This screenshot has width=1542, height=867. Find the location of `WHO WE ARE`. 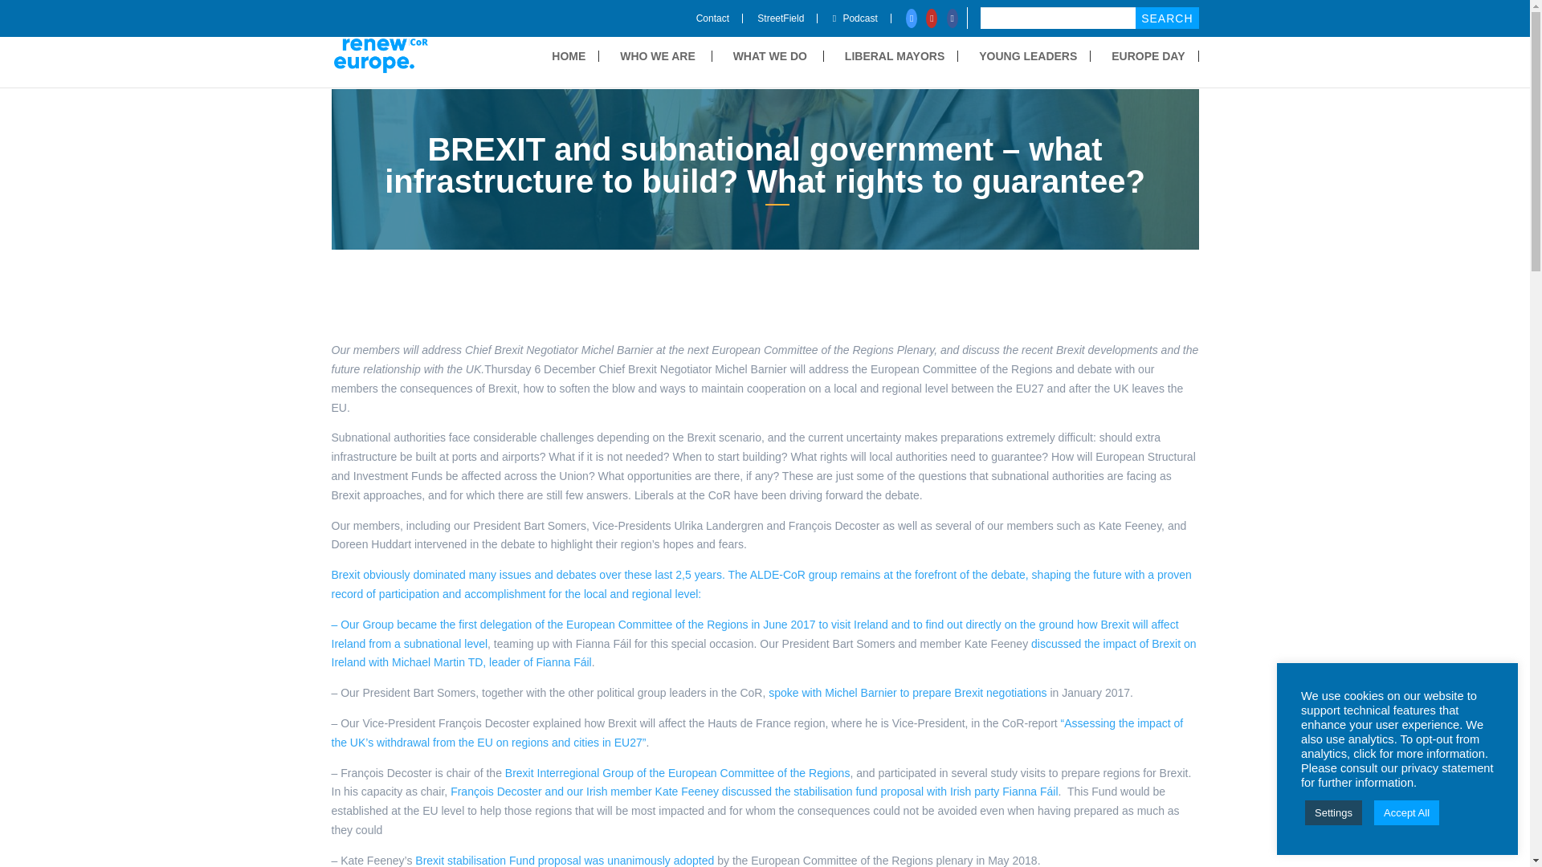

WHO WE ARE is located at coordinates (666, 55).